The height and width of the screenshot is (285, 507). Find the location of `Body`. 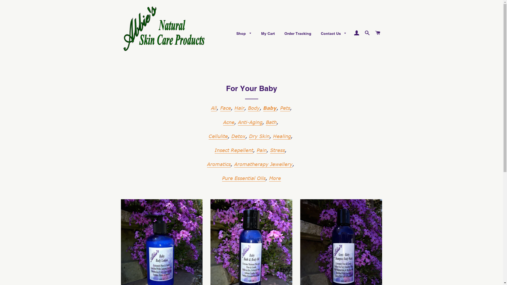

Body is located at coordinates (254, 108).